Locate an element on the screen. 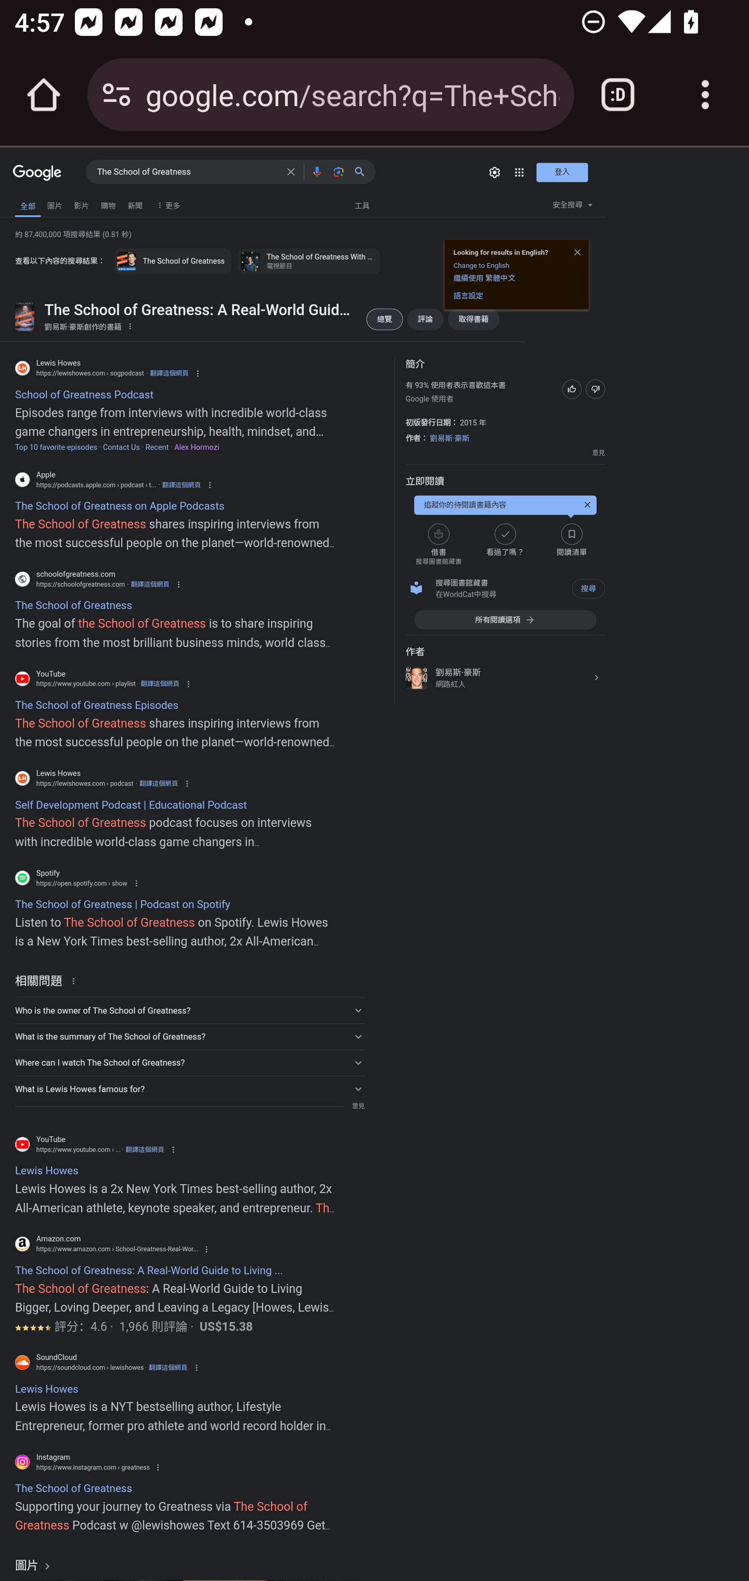 The image size is (749, 1581). Change to English is located at coordinates (481, 264).